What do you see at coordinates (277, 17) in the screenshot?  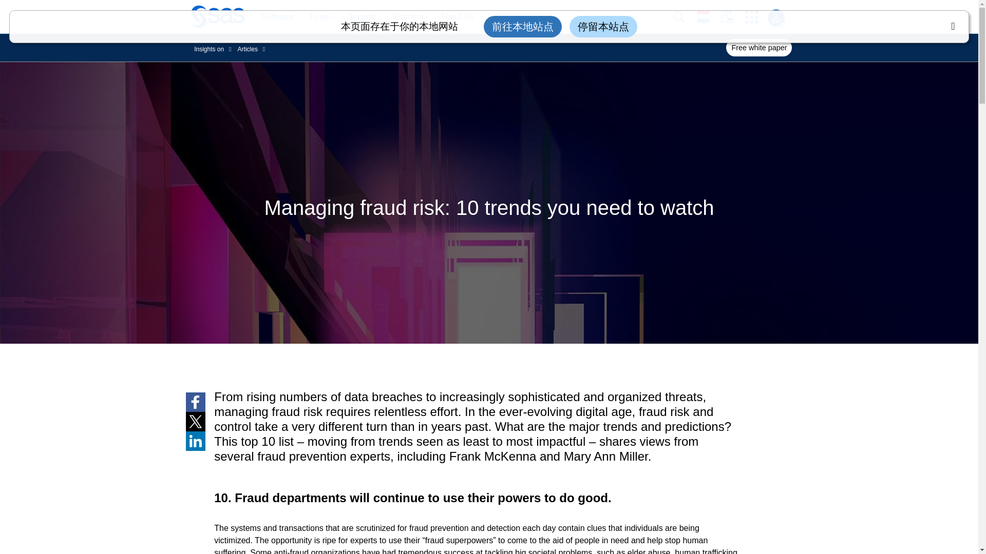 I see `Software` at bounding box center [277, 17].